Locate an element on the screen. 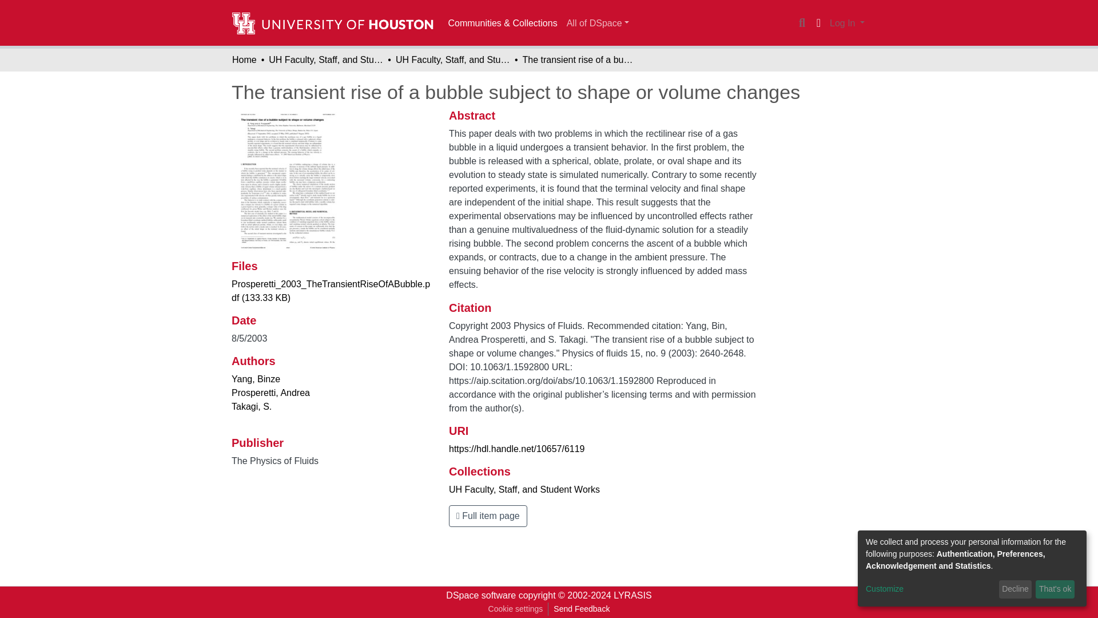  Prosperetti, Andrea is located at coordinates (270, 393).